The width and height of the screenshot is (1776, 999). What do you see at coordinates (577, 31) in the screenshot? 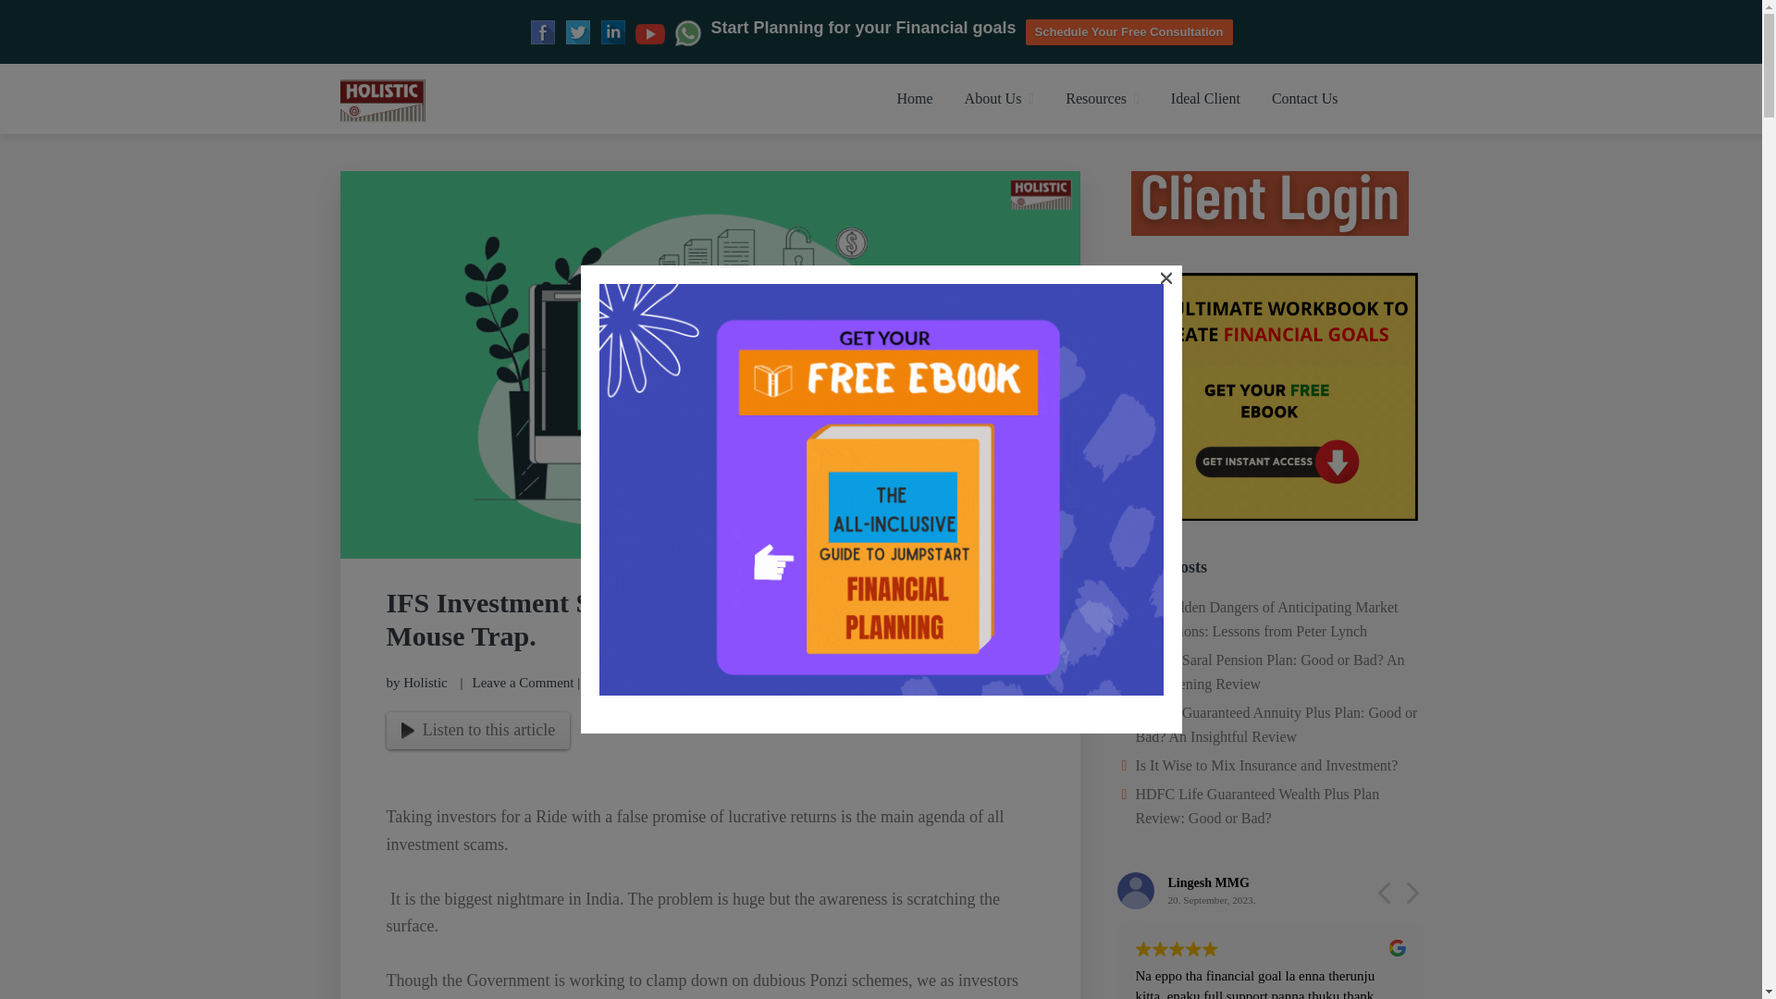
I see `Twitter` at bounding box center [577, 31].